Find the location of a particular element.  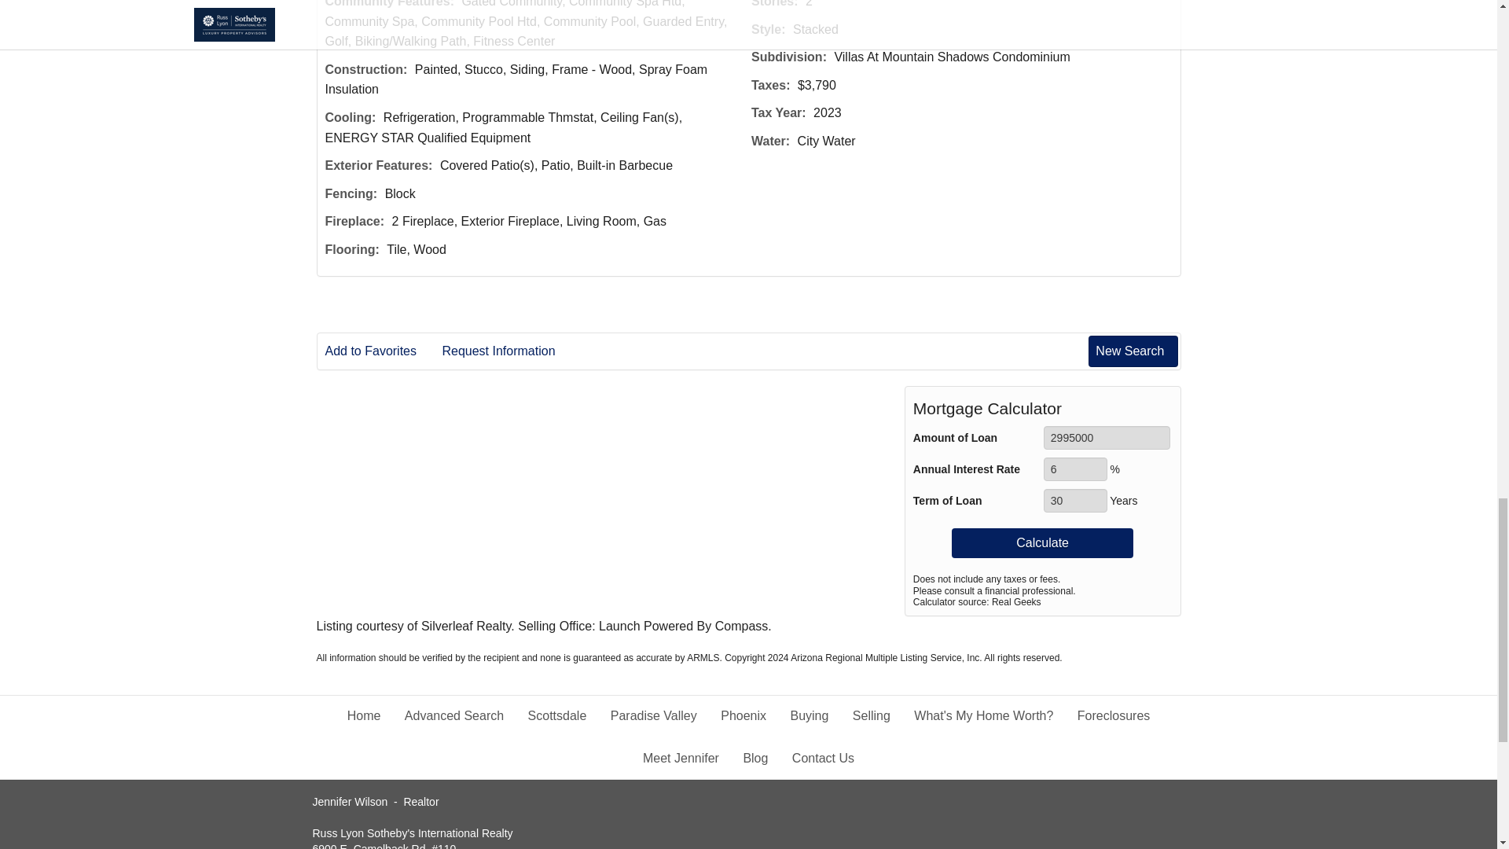

2995000 is located at coordinates (1107, 438).